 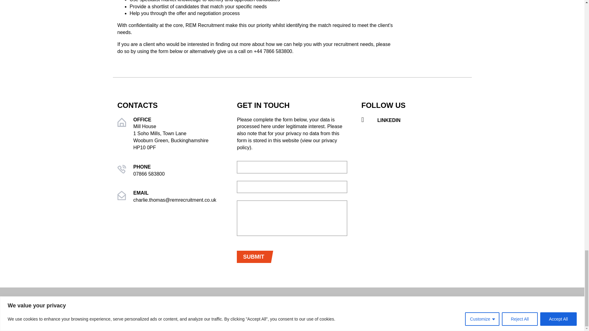 What do you see at coordinates (414, 120) in the screenshot?
I see `LINKEDIN` at bounding box center [414, 120].